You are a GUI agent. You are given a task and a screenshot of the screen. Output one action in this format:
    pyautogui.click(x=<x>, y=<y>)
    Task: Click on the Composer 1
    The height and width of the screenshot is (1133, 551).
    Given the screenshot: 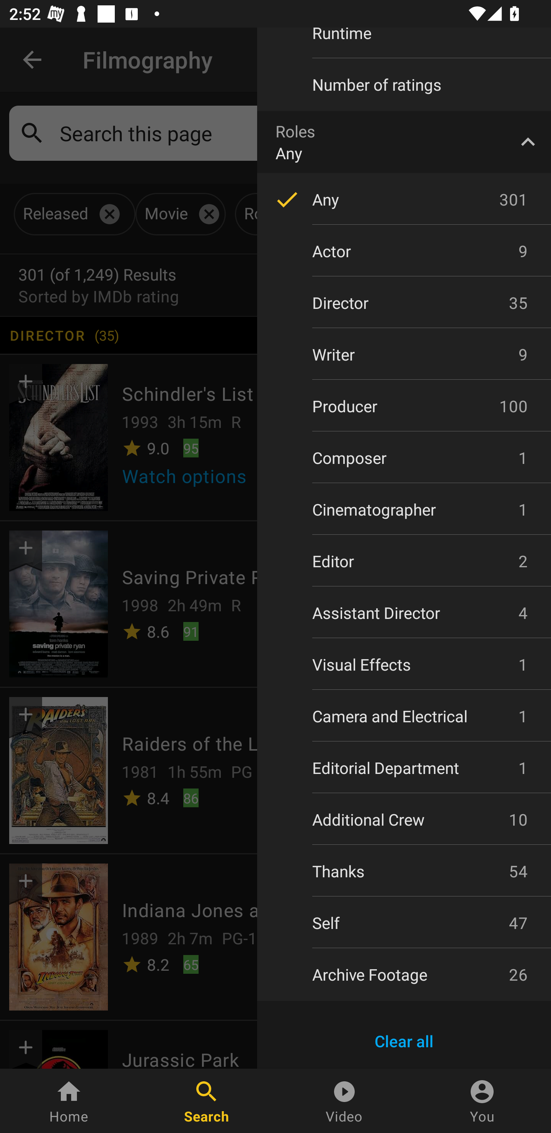 What is the action you would take?
    pyautogui.click(x=404, y=457)
    